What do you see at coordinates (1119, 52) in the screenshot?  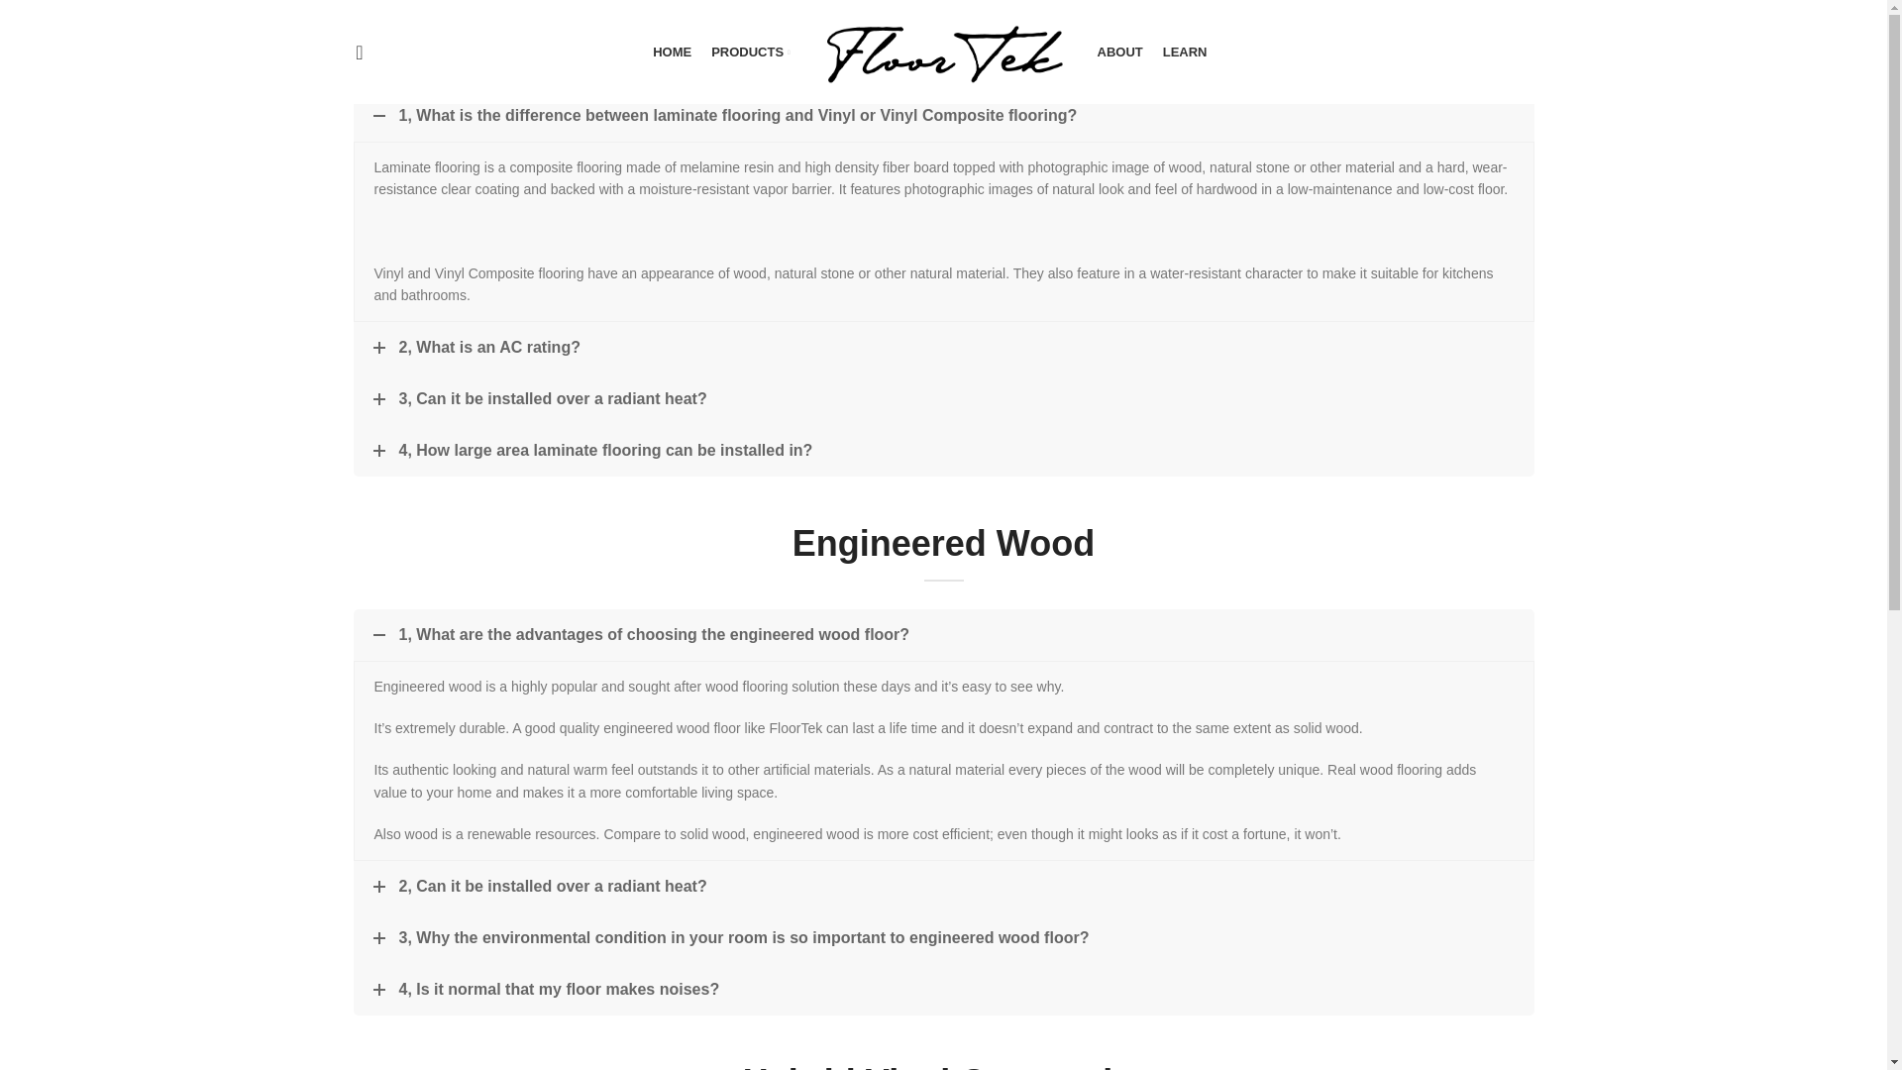 I see `ABOUT` at bounding box center [1119, 52].